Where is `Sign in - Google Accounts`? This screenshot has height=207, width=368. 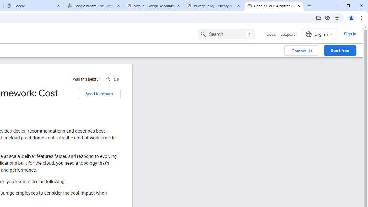
Sign in - Google Accounts is located at coordinates (154, 6).